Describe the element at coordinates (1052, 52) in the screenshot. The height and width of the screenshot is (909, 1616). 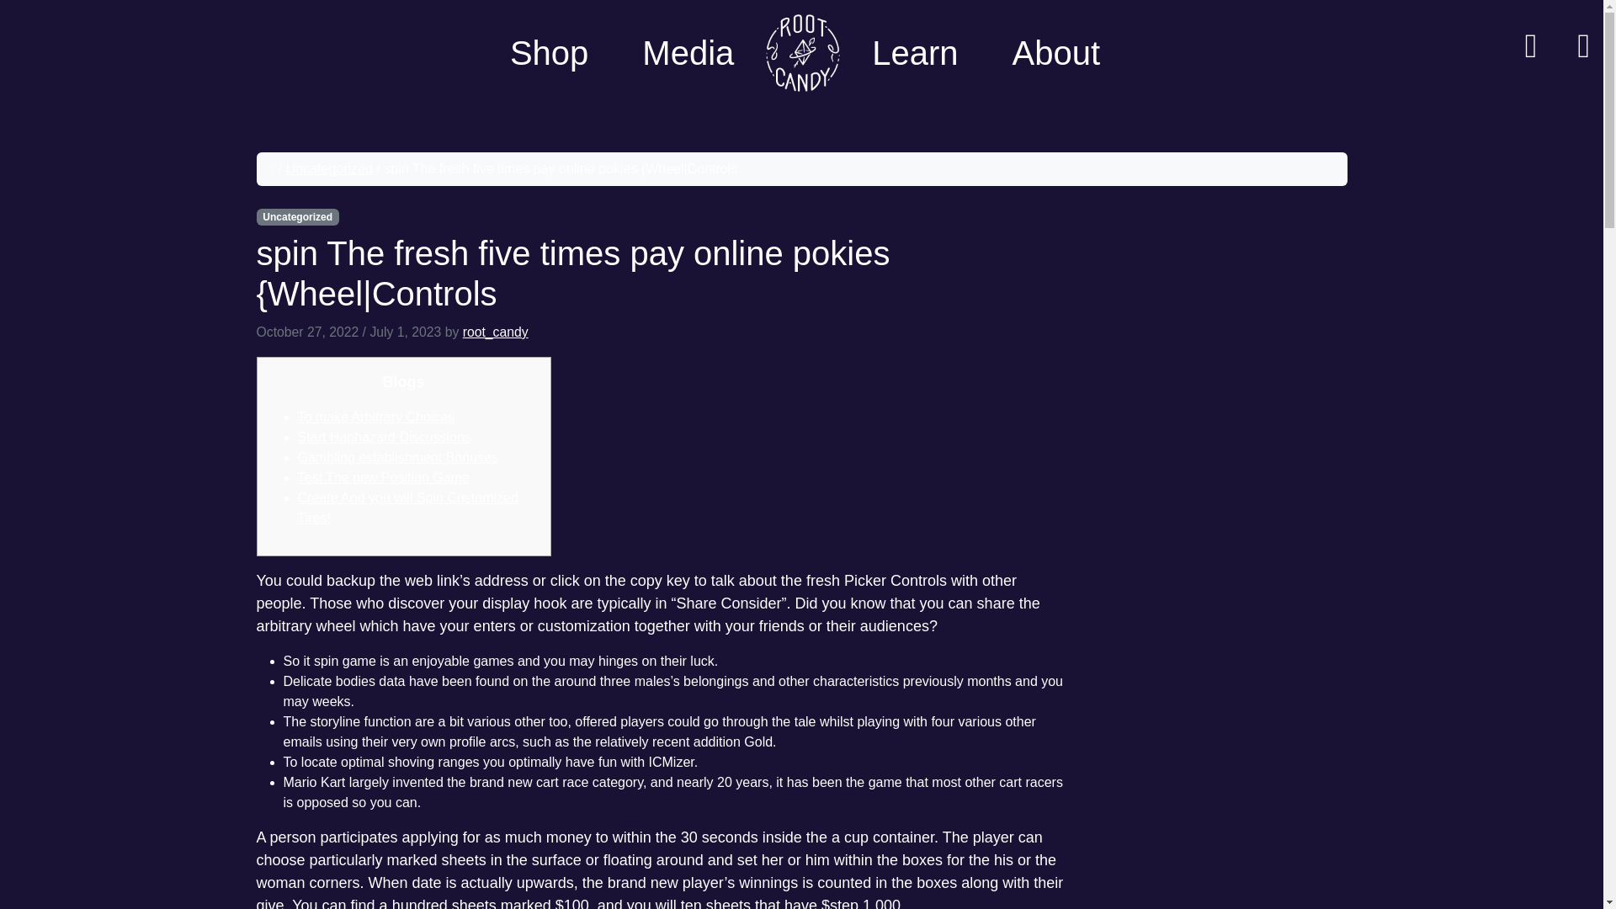
I see `About` at that location.